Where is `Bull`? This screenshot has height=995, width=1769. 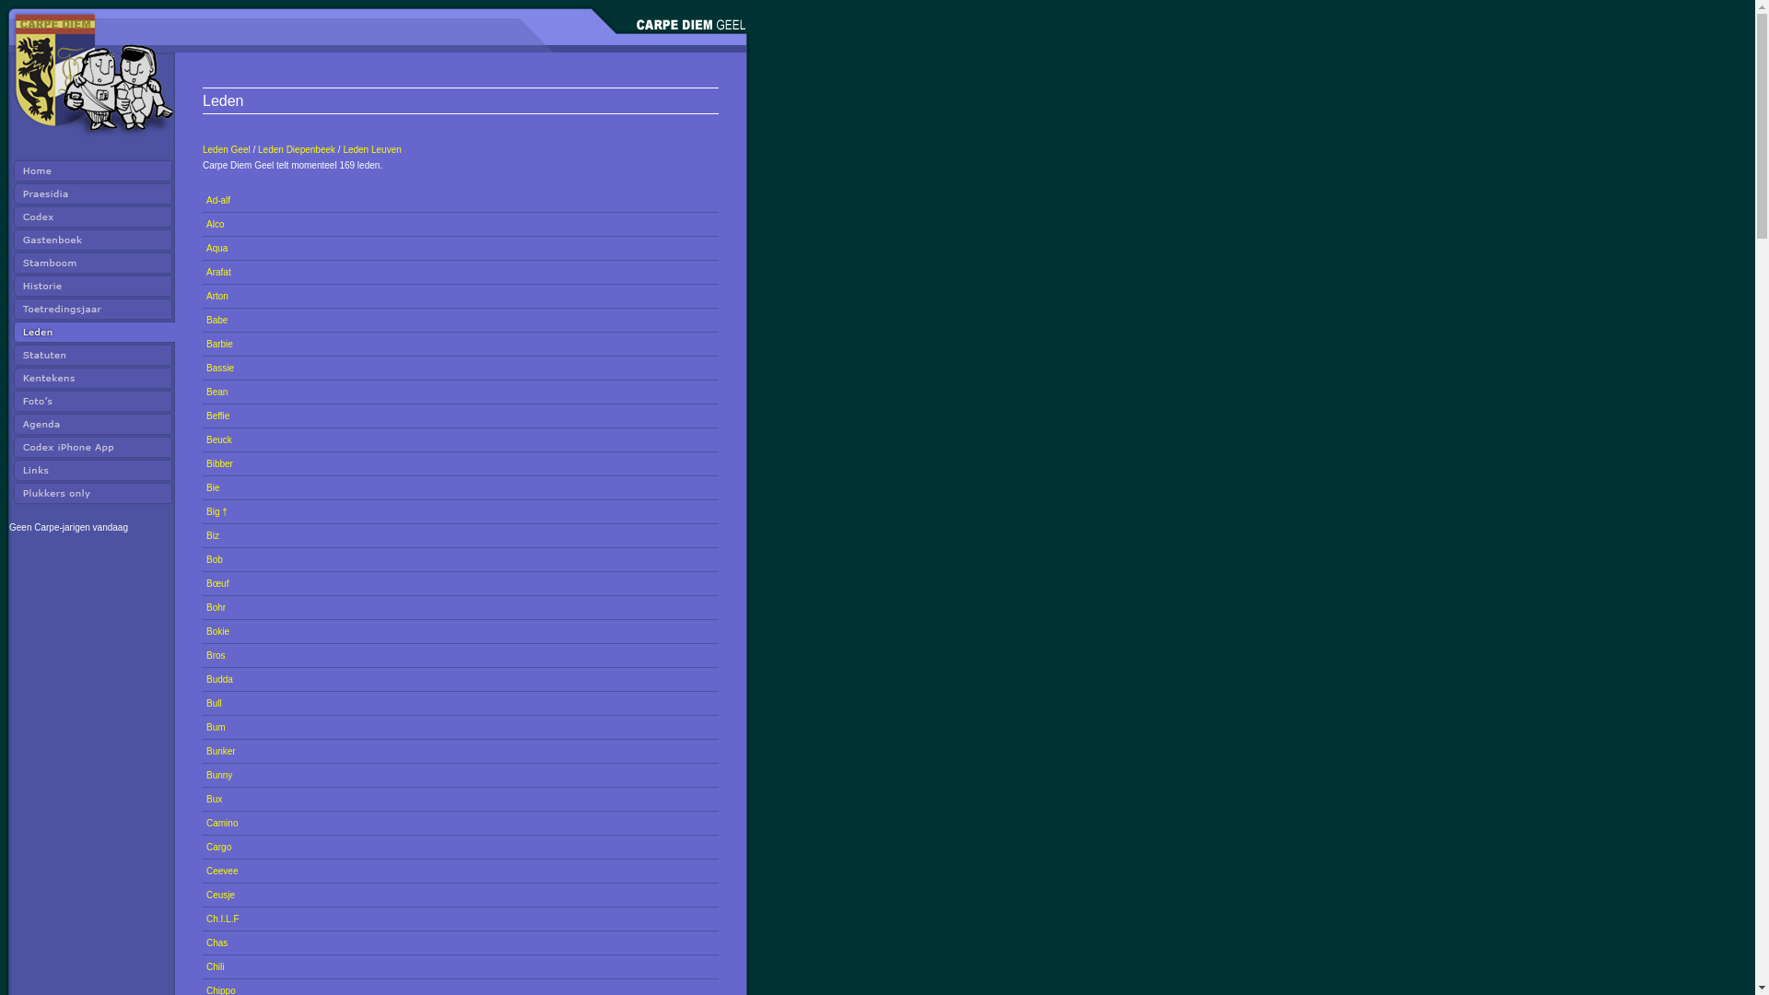
Bull is located at coordinates (214, 704).